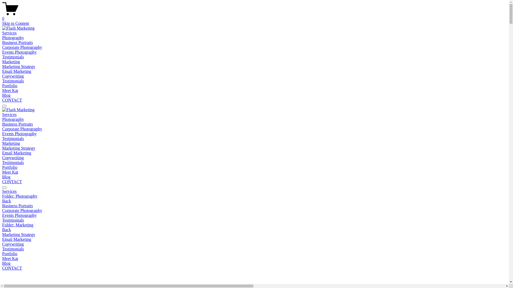 The width and height of the screenshot is (513, 288). Describe the element at coordinates (13, 139) in the screenshot. I see `Testimonials` at that location.